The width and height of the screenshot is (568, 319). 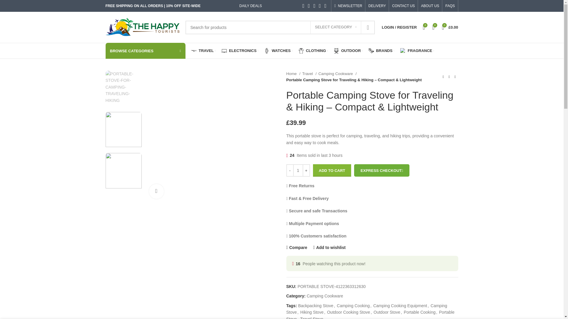 I want to click on My account, so click(x=399, y=27).